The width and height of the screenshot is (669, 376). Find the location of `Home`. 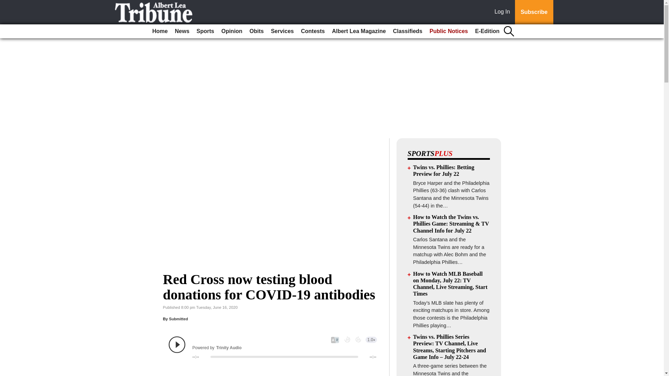

Home is located at coordinates (160, 31).